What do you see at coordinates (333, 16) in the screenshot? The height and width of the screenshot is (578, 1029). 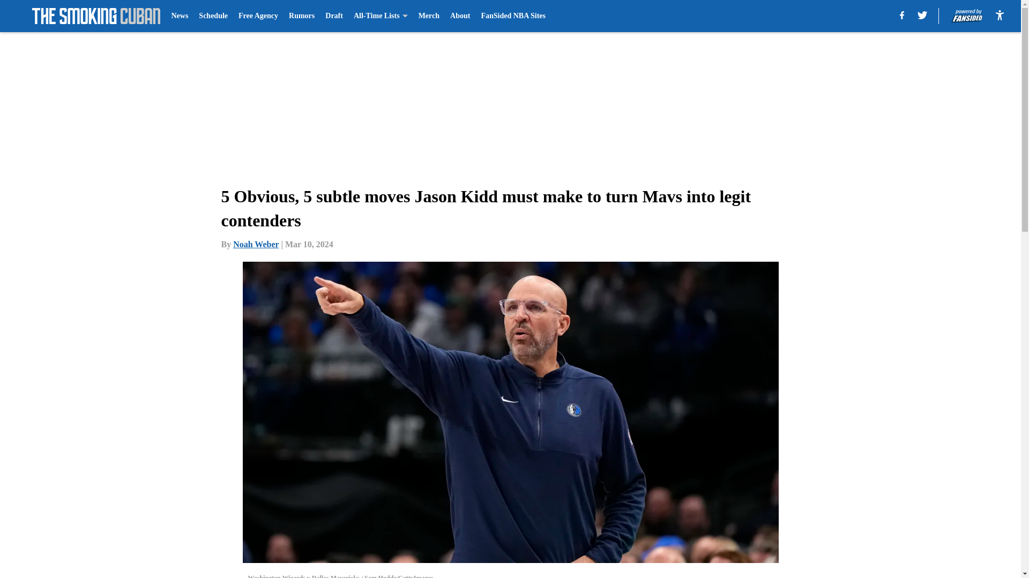 I see `Draft` at bounding box center [333, 16].